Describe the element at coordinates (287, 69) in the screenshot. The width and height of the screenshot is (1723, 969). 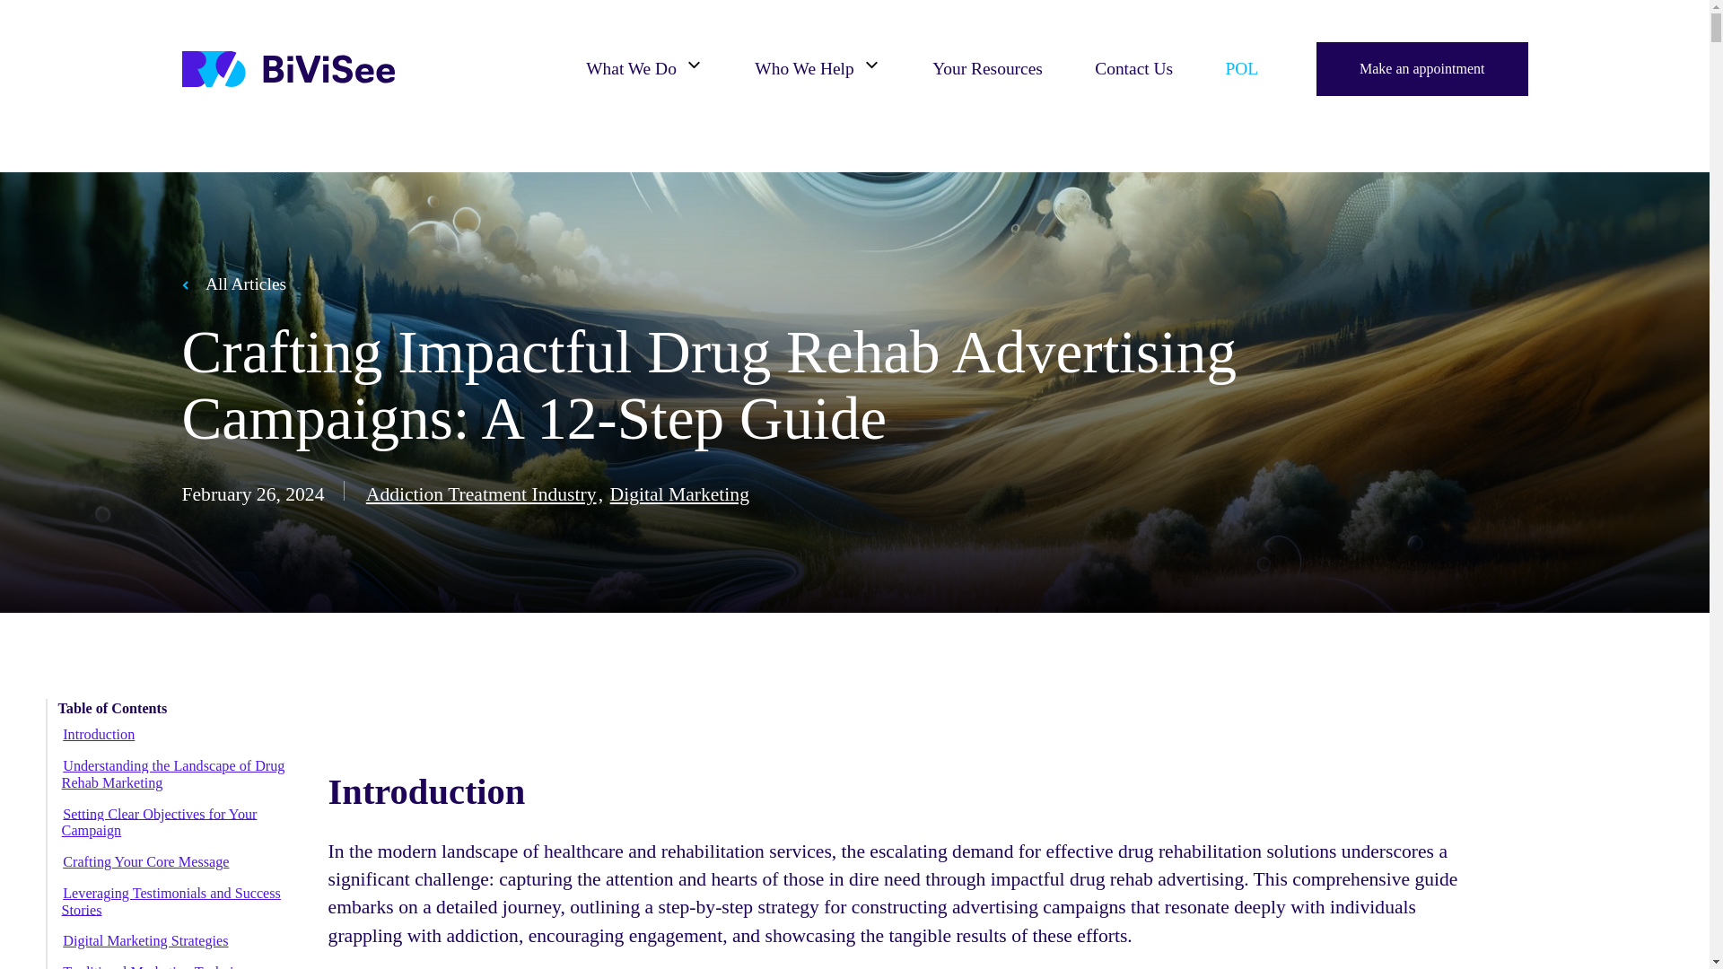
I see `BiViSee` at that location.